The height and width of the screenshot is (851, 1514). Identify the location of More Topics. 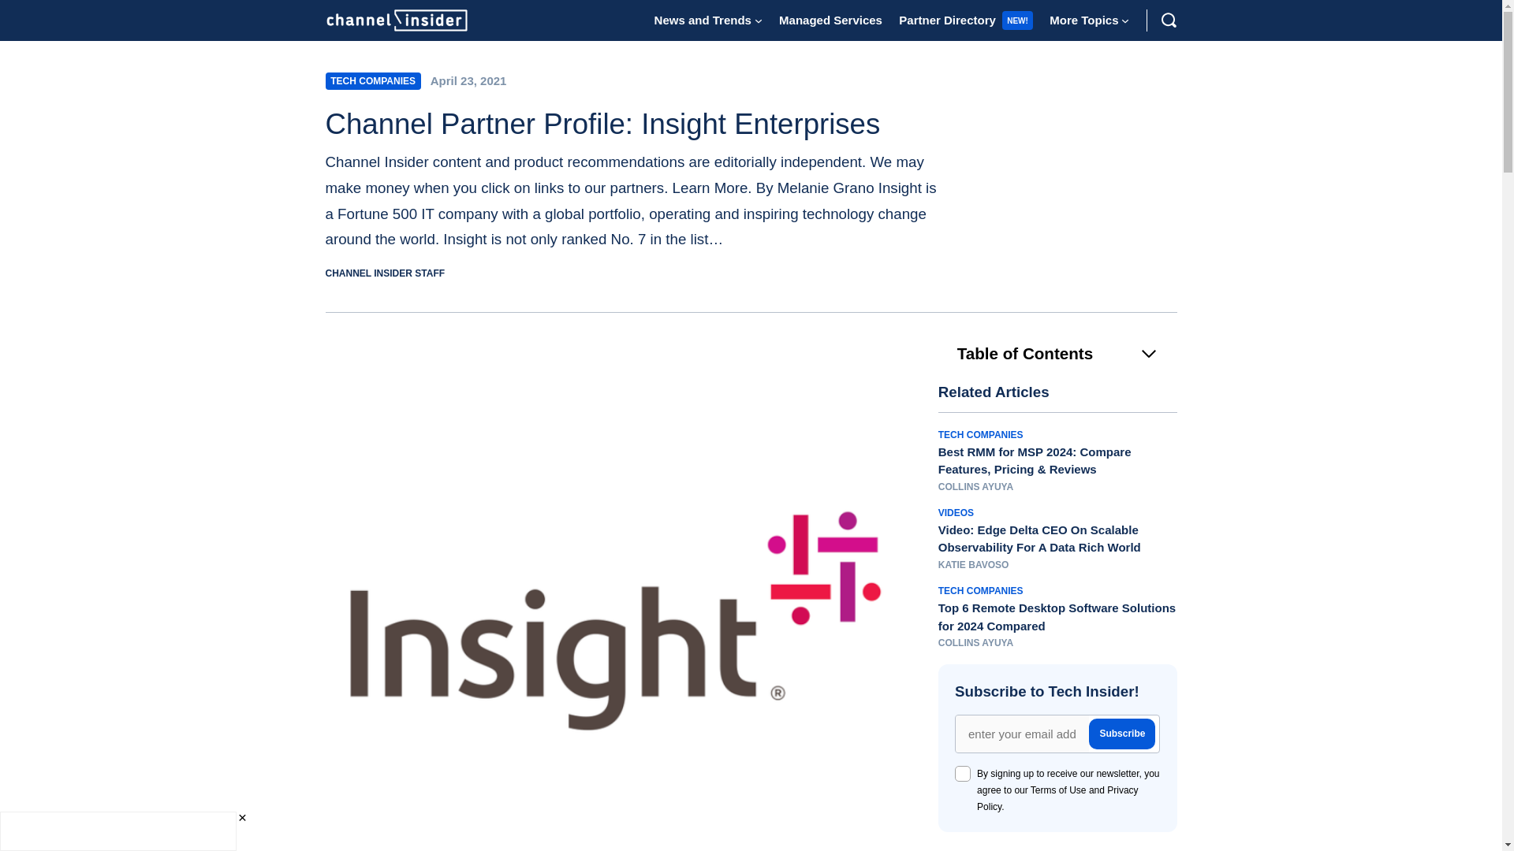
(1083, 20).